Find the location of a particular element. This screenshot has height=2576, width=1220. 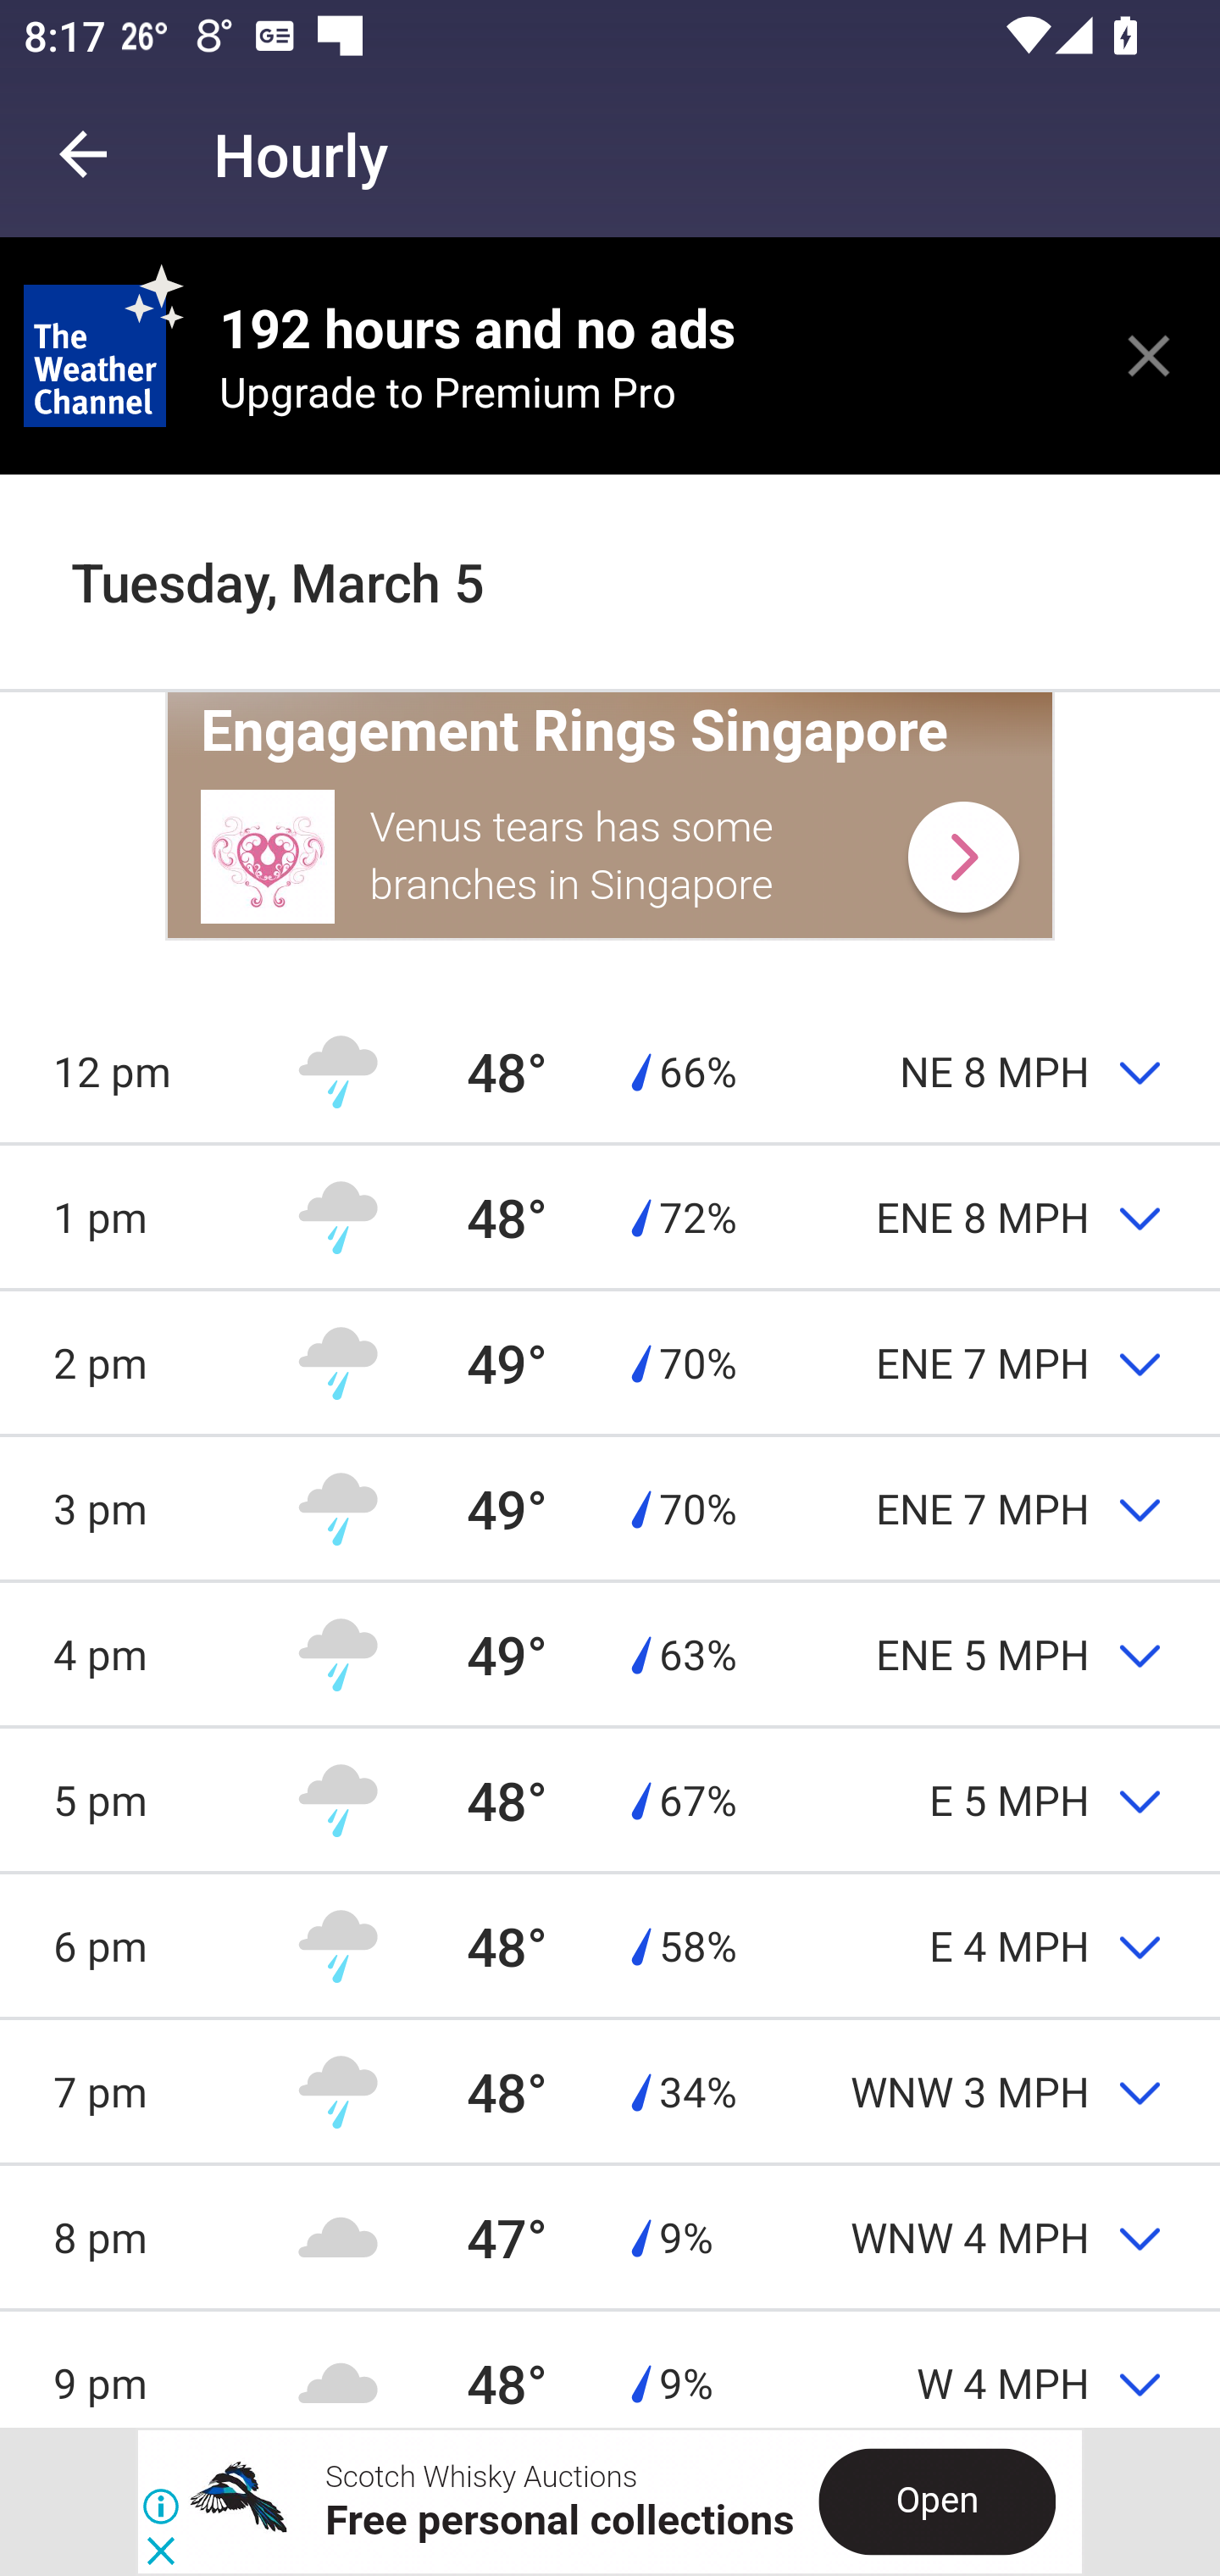

8 pm 47° 9% WNW 4 MPH is located at coordinates (610, 2237).